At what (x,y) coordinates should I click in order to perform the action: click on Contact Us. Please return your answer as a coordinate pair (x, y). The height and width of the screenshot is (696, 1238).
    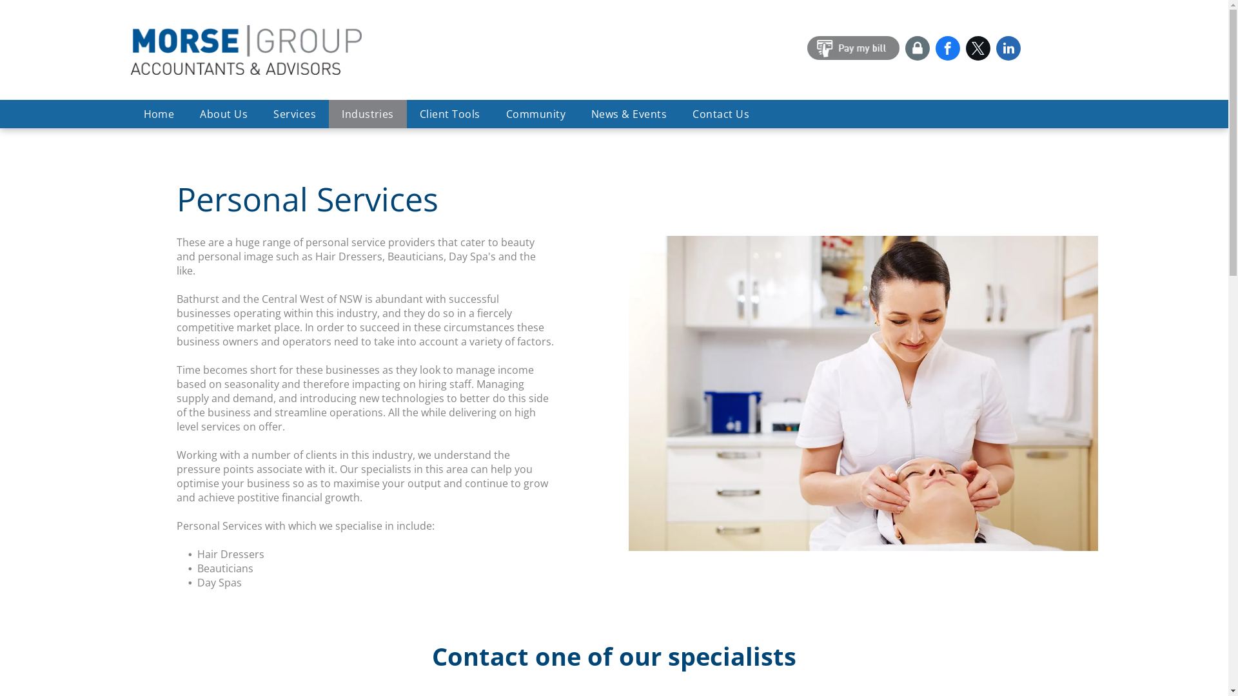
    Looking at the image, I should click on (721, 114).